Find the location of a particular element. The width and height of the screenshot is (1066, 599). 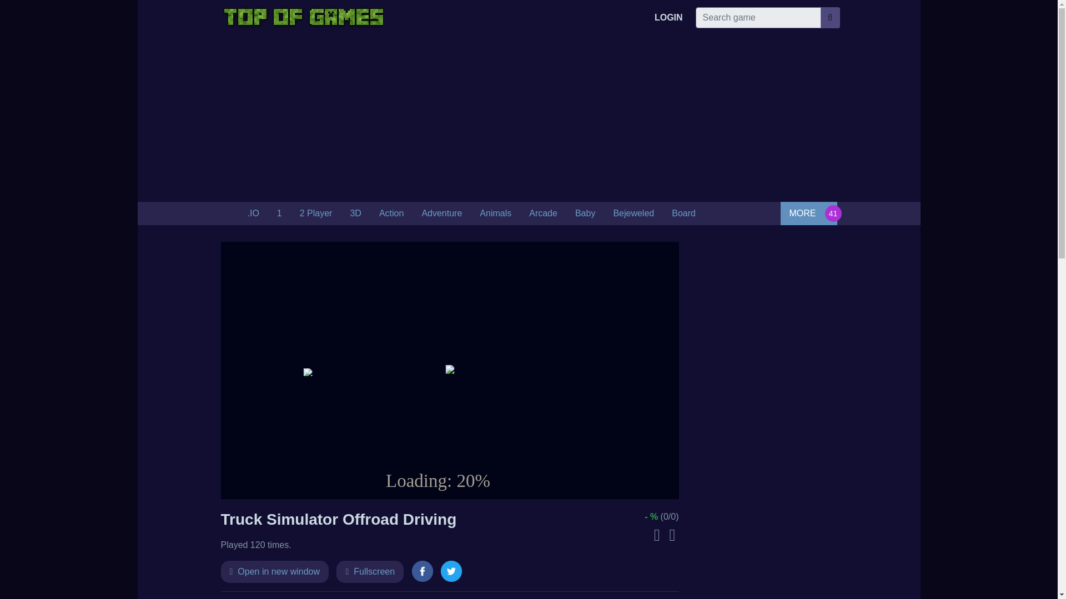

1 is located at coordinates (280, 214).